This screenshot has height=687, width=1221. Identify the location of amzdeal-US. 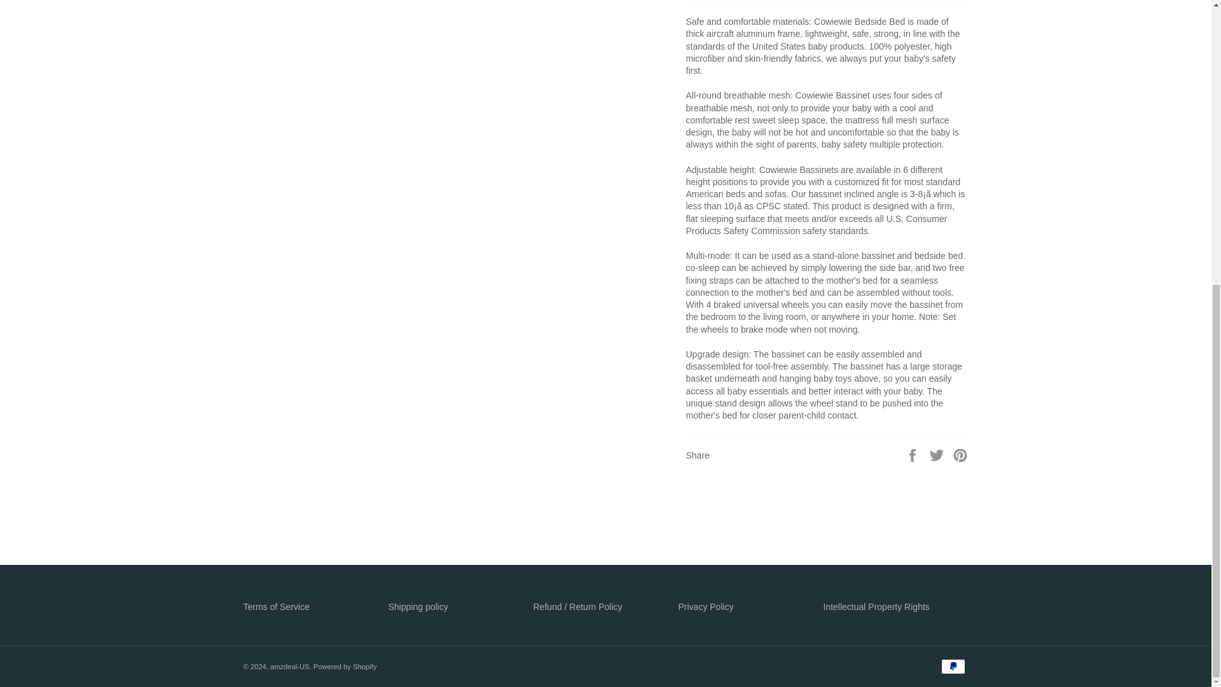
(290, 667).